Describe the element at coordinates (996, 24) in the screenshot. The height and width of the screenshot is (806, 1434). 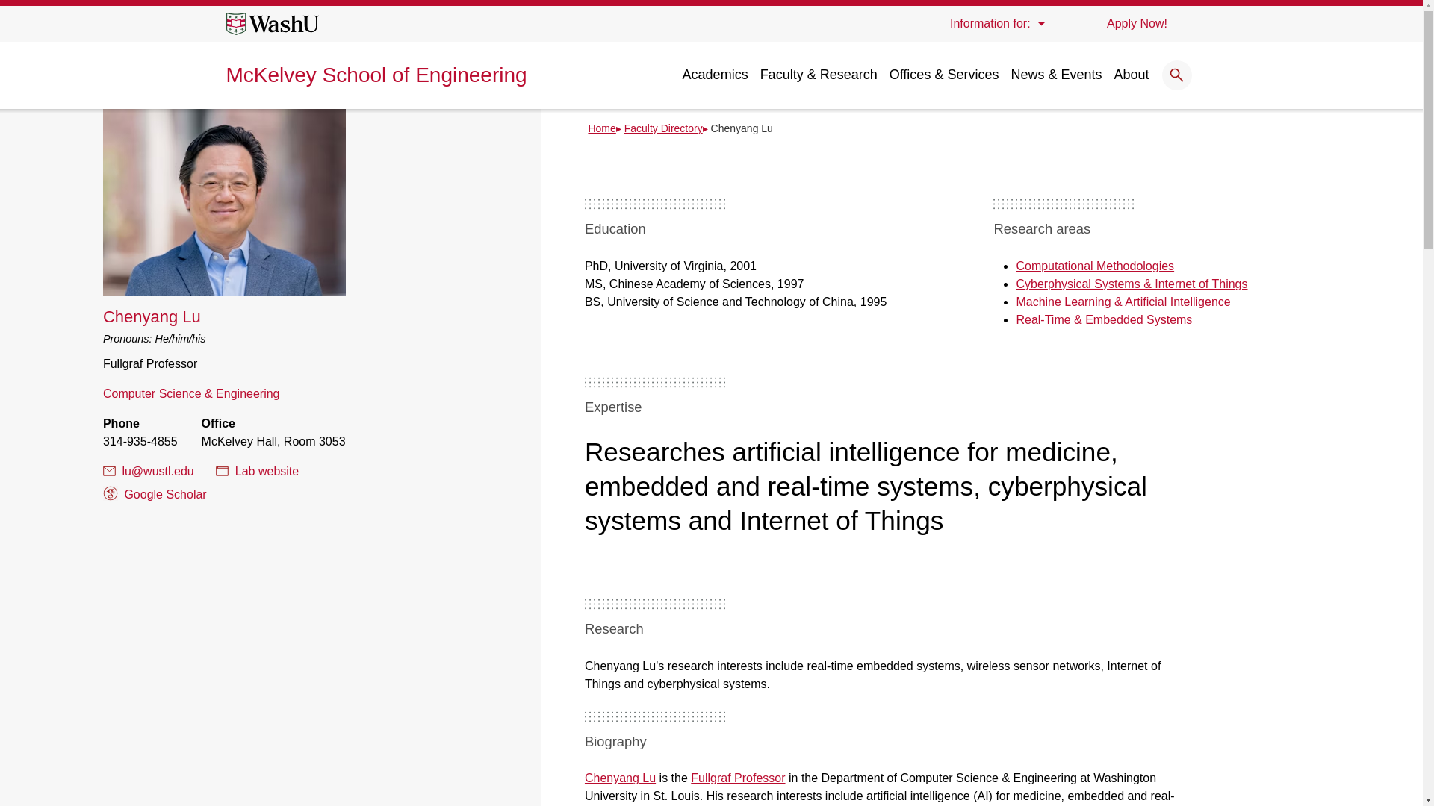
I see `Information for:` at that location.